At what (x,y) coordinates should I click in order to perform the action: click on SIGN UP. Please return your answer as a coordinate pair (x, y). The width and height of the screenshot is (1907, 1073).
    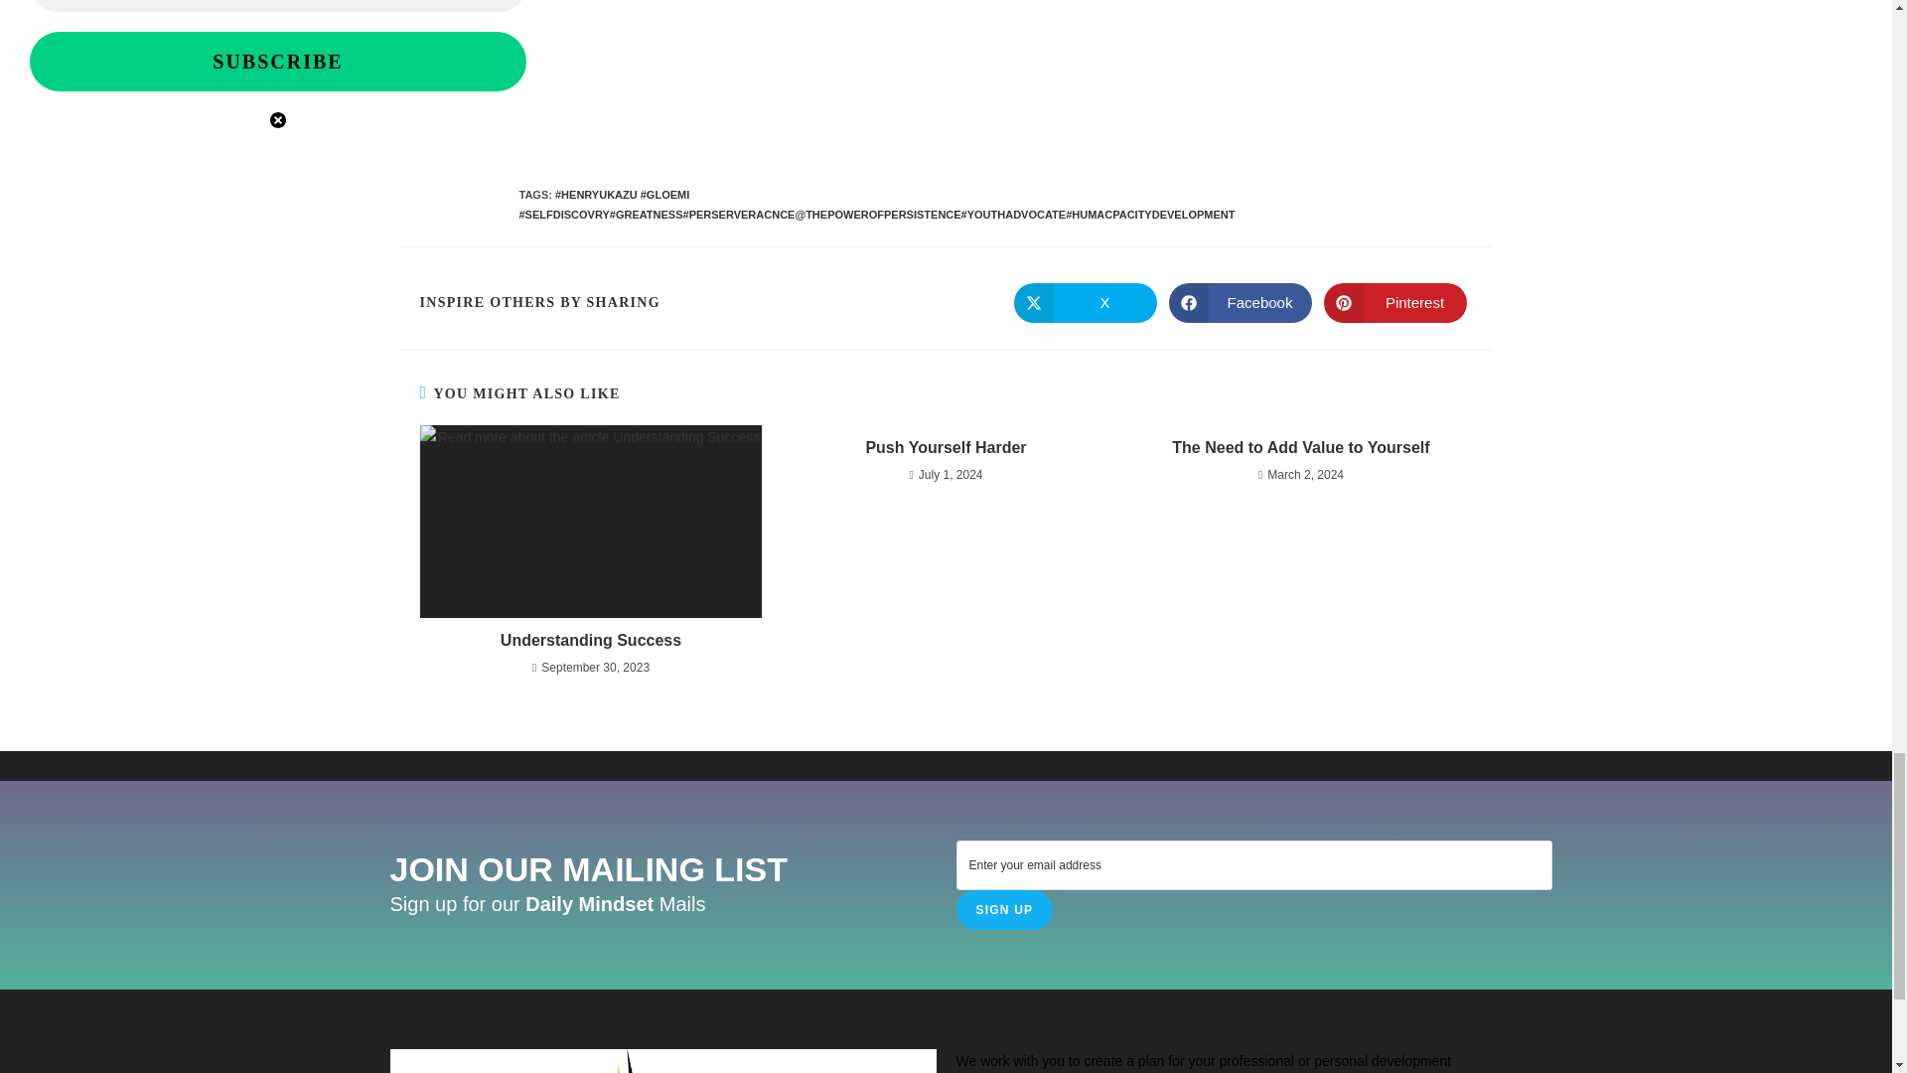
    Looking at the image, I should click on (1003, 910).